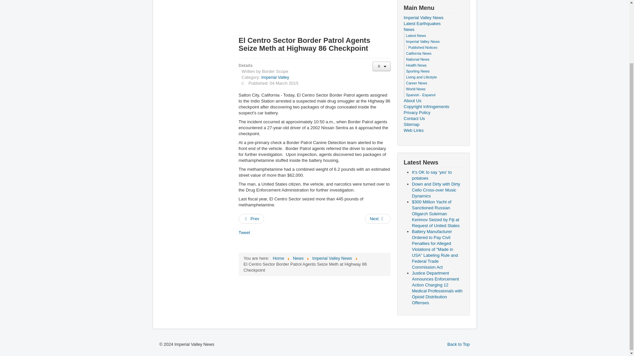 The width and height of the screenshot is (634, 356). I want to click on About Us, so click(433, 101).